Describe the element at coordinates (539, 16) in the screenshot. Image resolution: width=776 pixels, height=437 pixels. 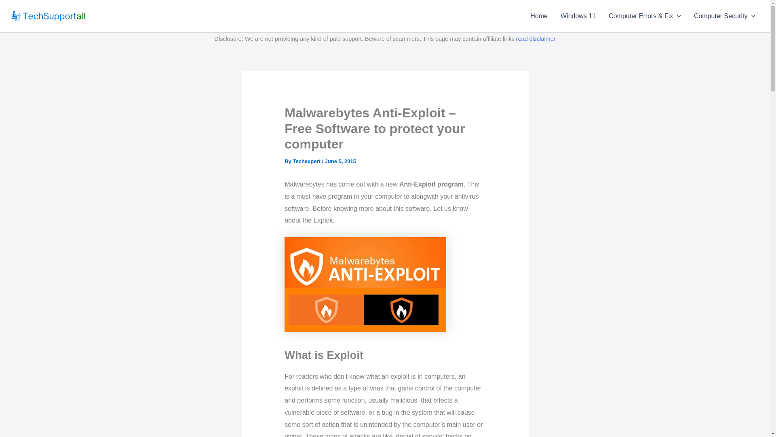
I see `Home` at that location.